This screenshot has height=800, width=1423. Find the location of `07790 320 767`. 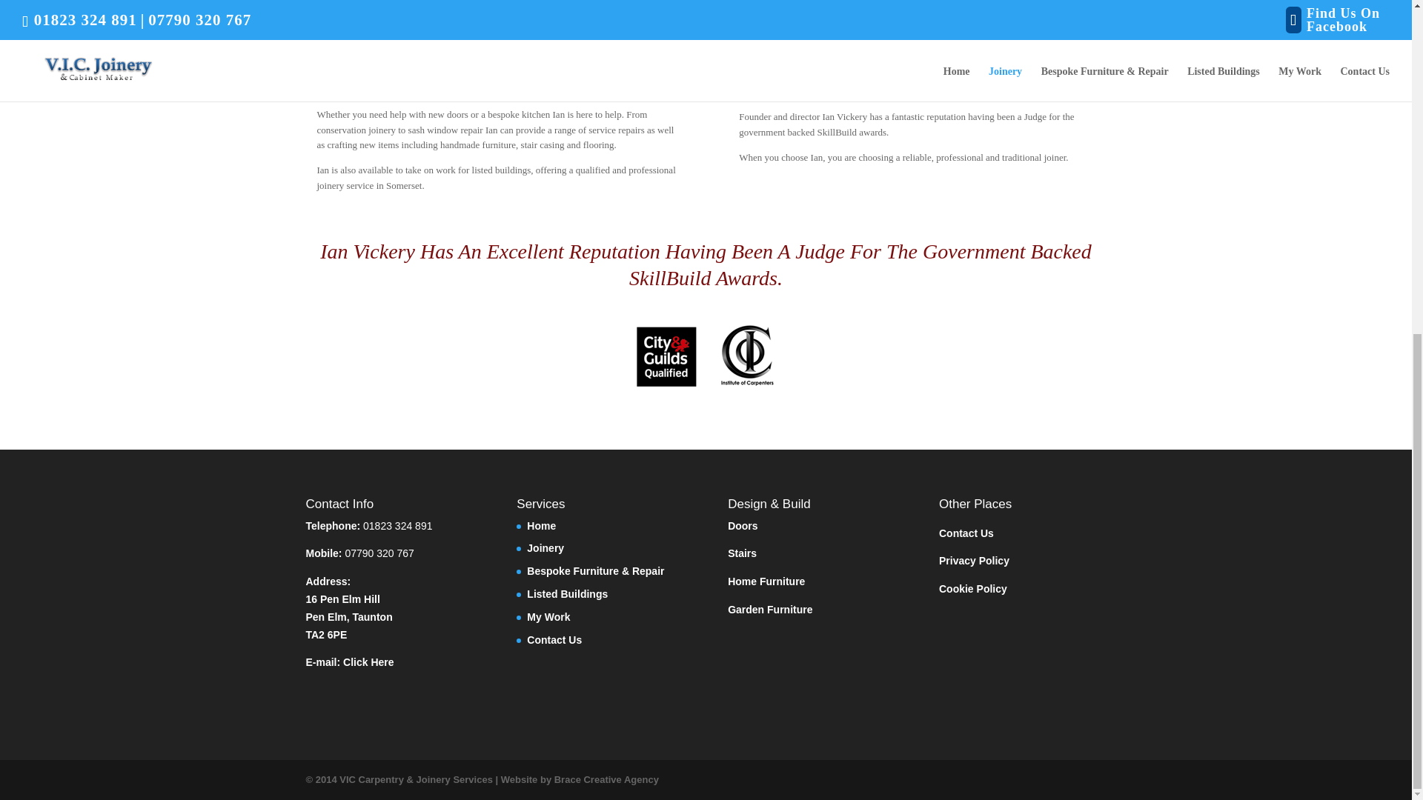

07790 320 767 is located at coordinates (379, 553).